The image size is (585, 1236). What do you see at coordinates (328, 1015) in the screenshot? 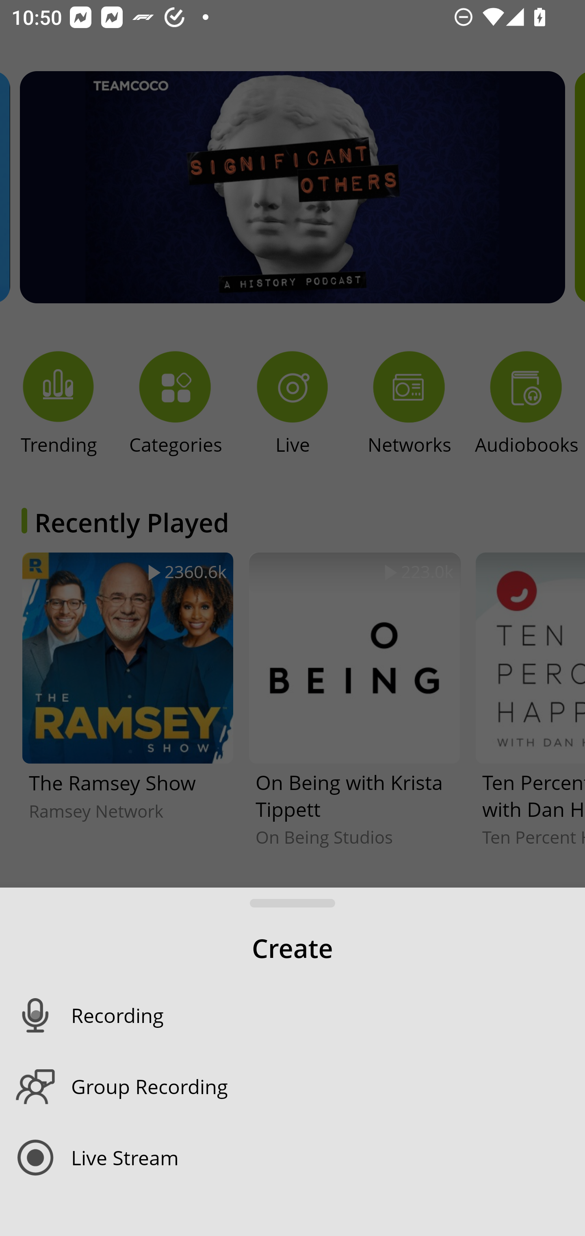
I see `Recording` at bounding box center [328, 1015].